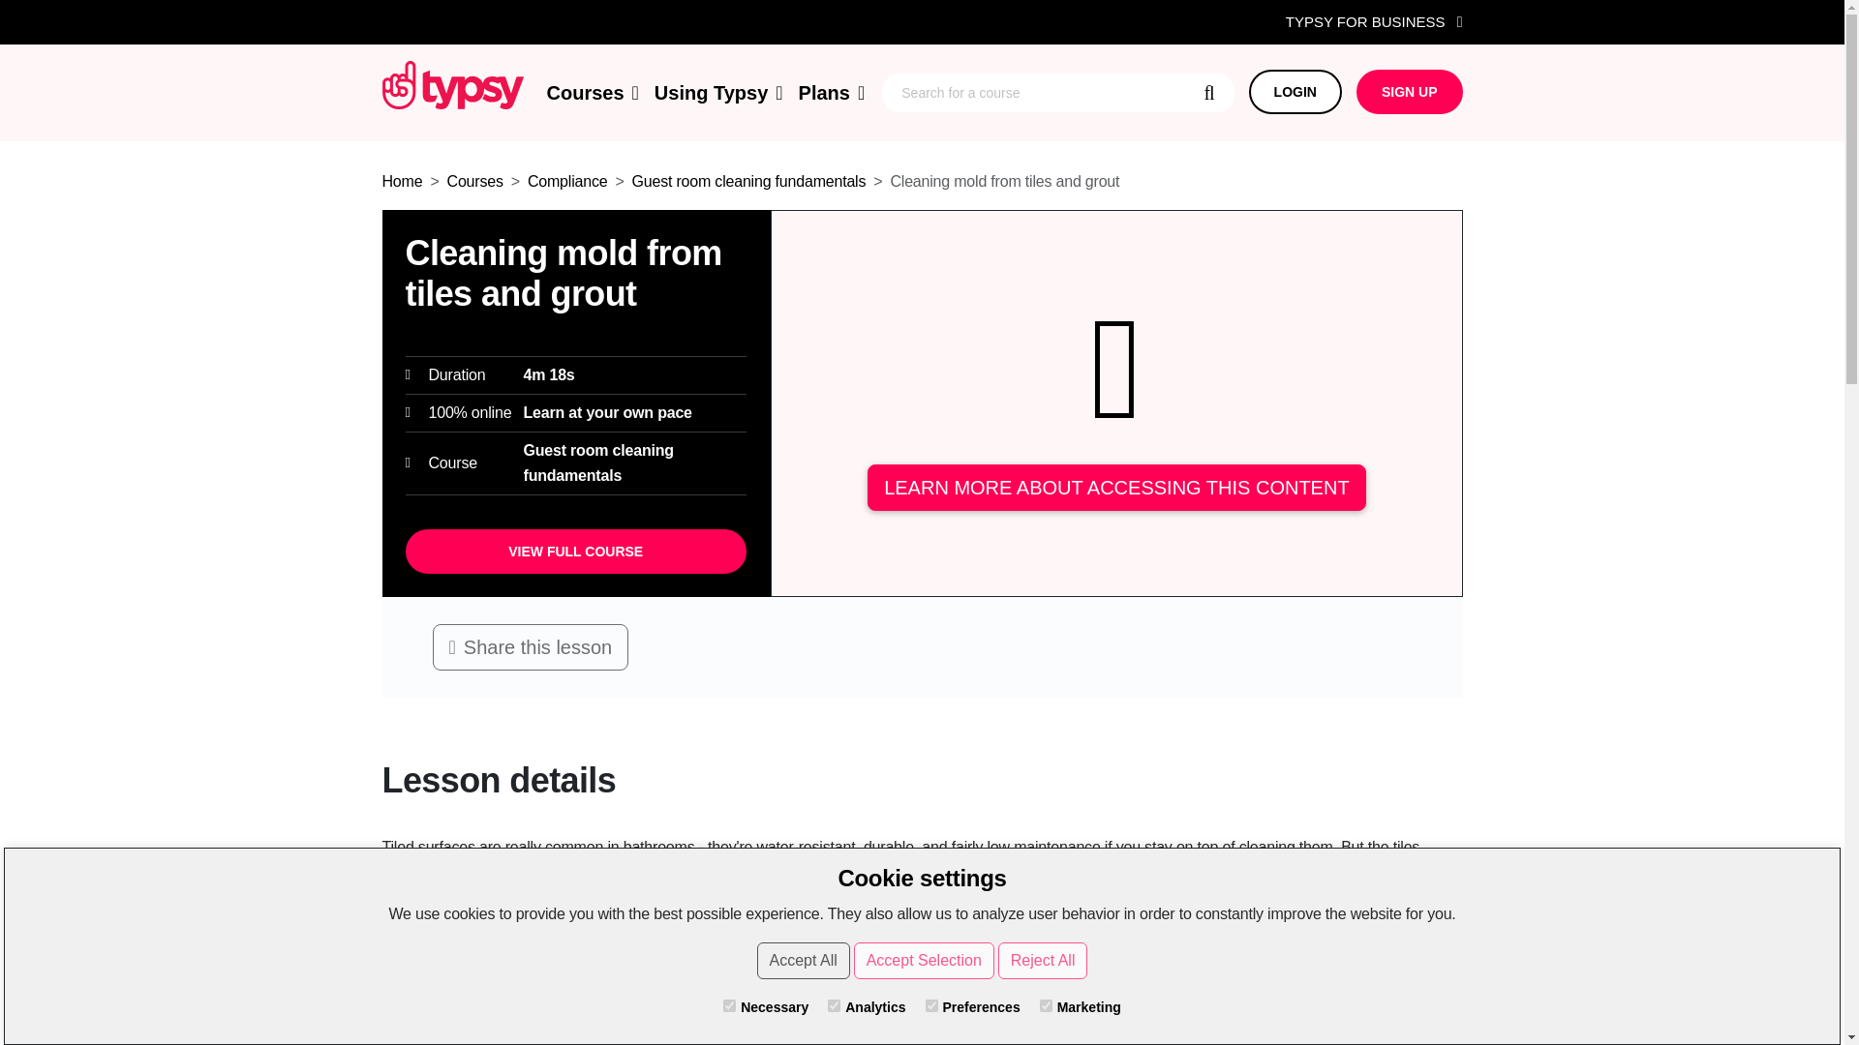  Describe the element at coordinates (475, 181) in the screenshot. I see `Courses` at that location.